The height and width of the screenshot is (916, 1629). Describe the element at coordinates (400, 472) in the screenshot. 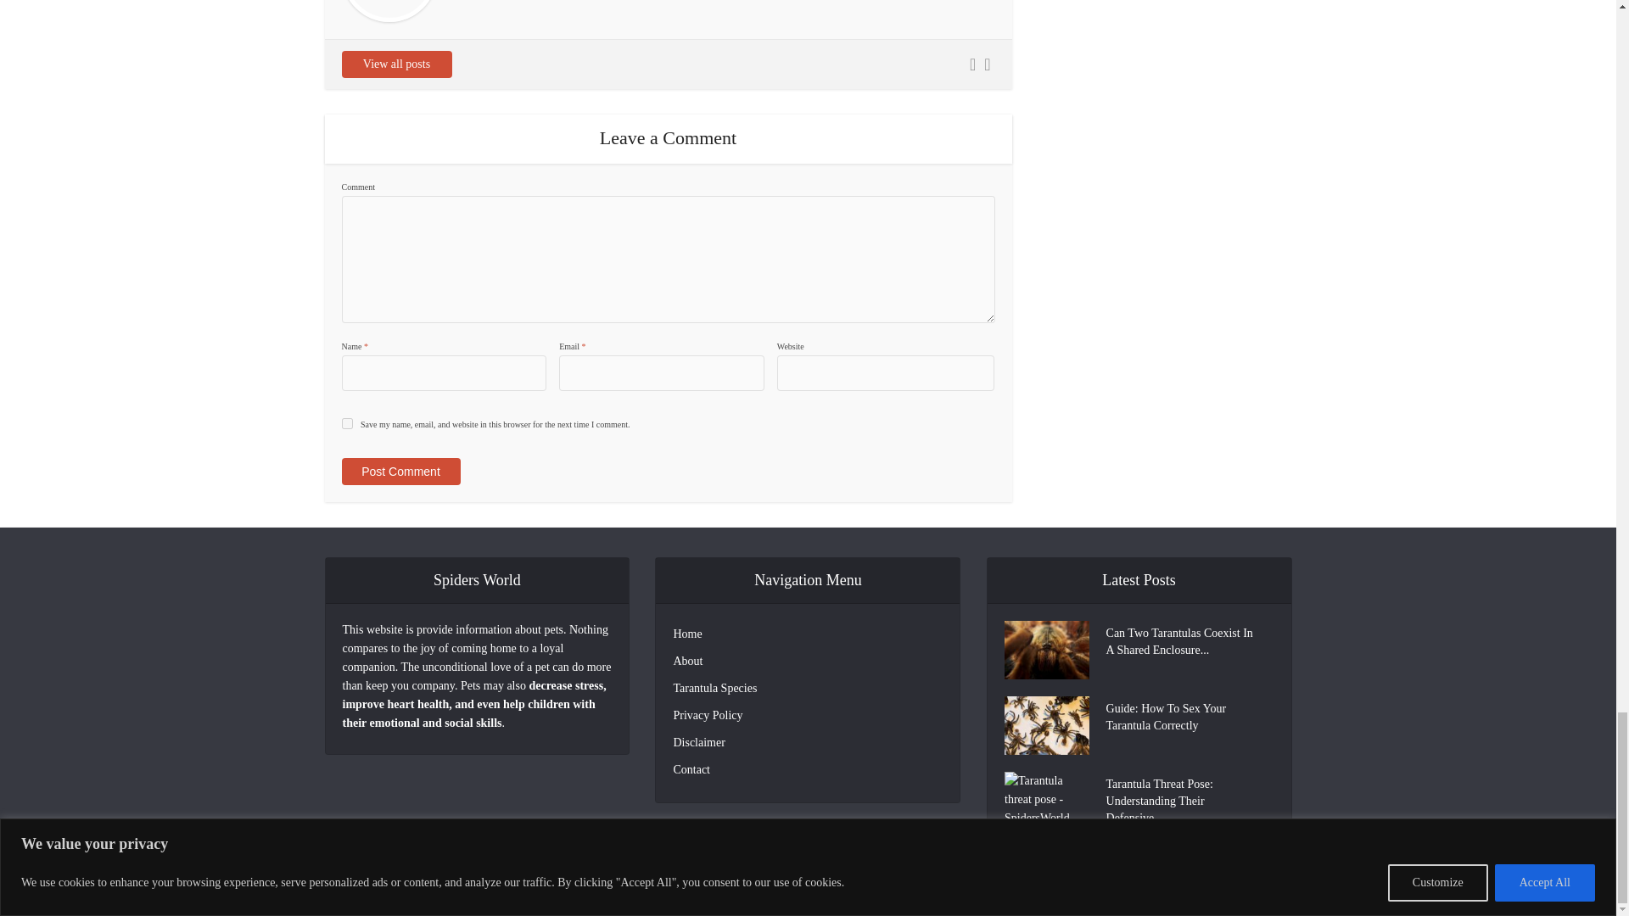

I see `Post Comment` at that location.